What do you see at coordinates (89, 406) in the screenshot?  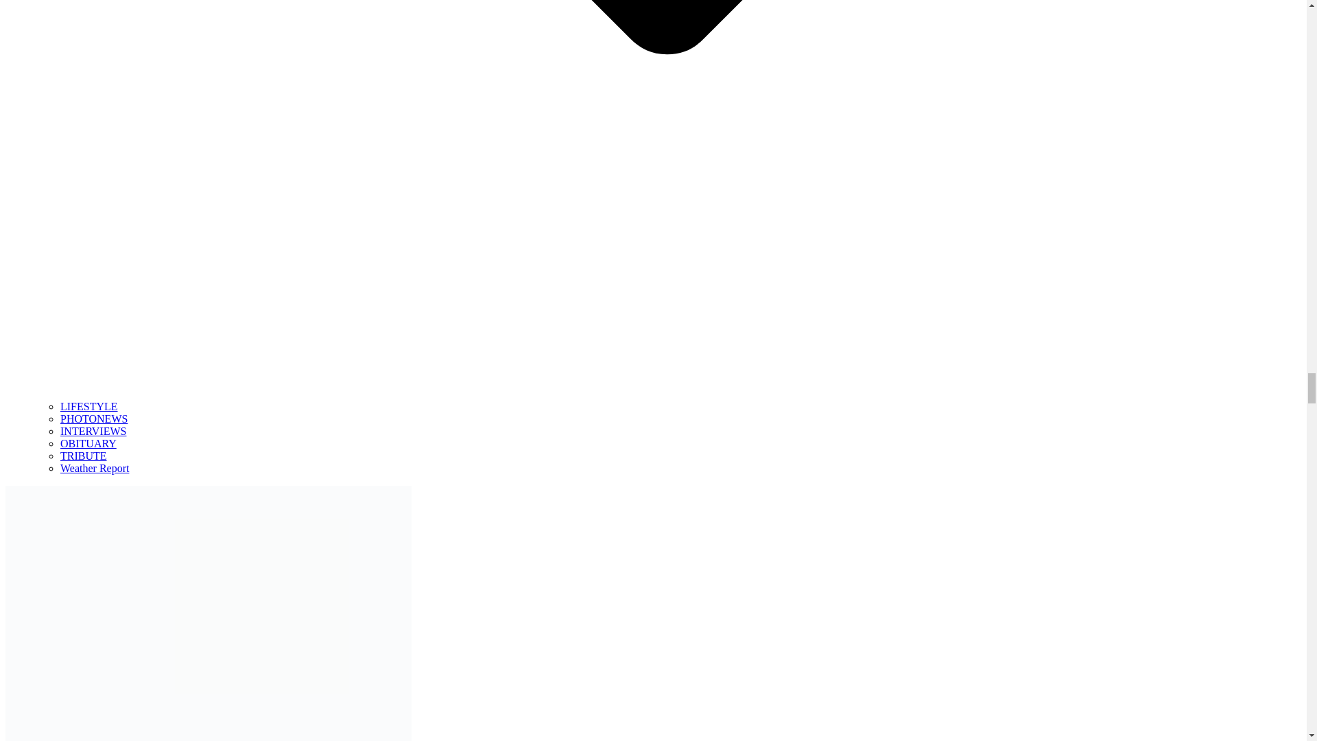 I see `LIFESTYLE` at bounding box center [89, 406].